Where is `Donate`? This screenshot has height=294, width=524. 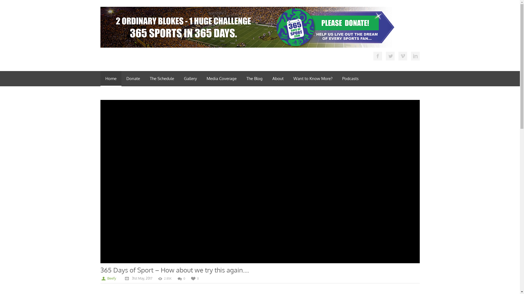 Donate is located at coordinates (133, 79).